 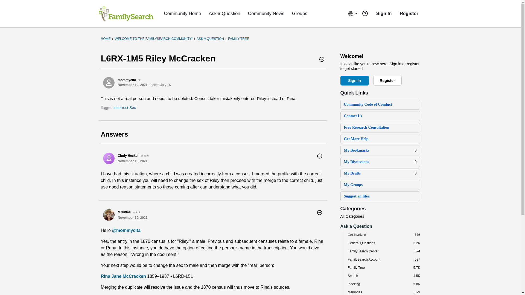 I want to click on 176 discussions, so click(x=417, y=235).